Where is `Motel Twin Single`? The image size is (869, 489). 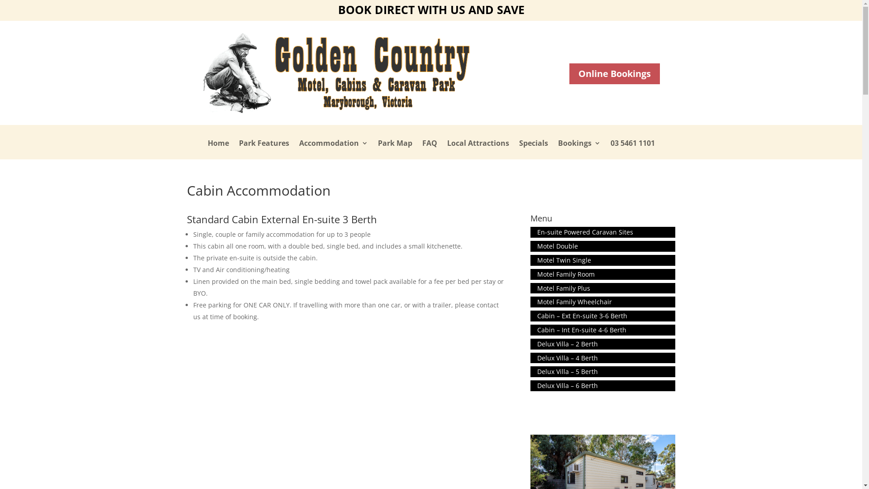
Motel Twin Single is located at coordinates (603, 260).